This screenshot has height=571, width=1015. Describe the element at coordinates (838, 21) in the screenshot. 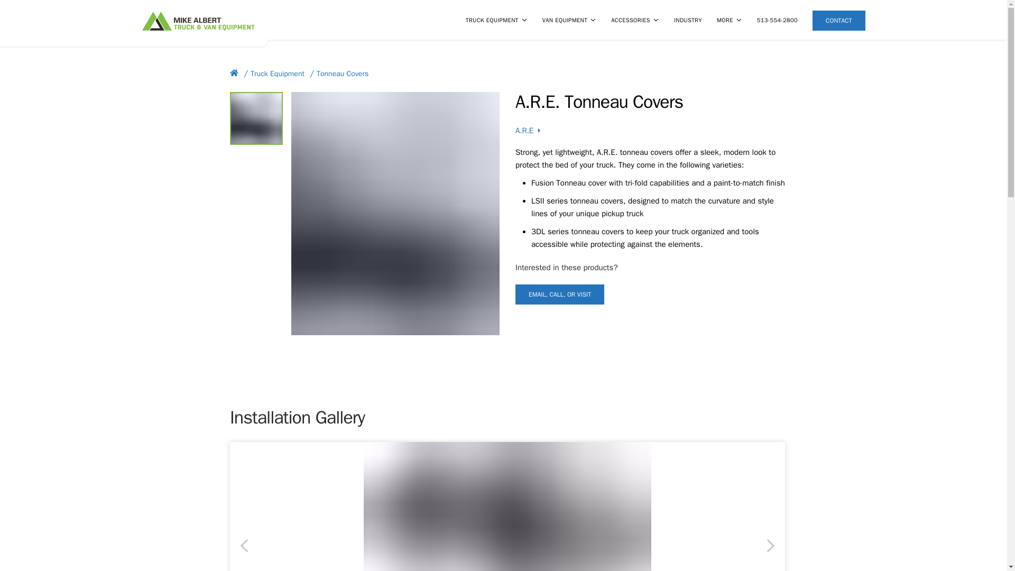

I see `CONTACT` at that location.